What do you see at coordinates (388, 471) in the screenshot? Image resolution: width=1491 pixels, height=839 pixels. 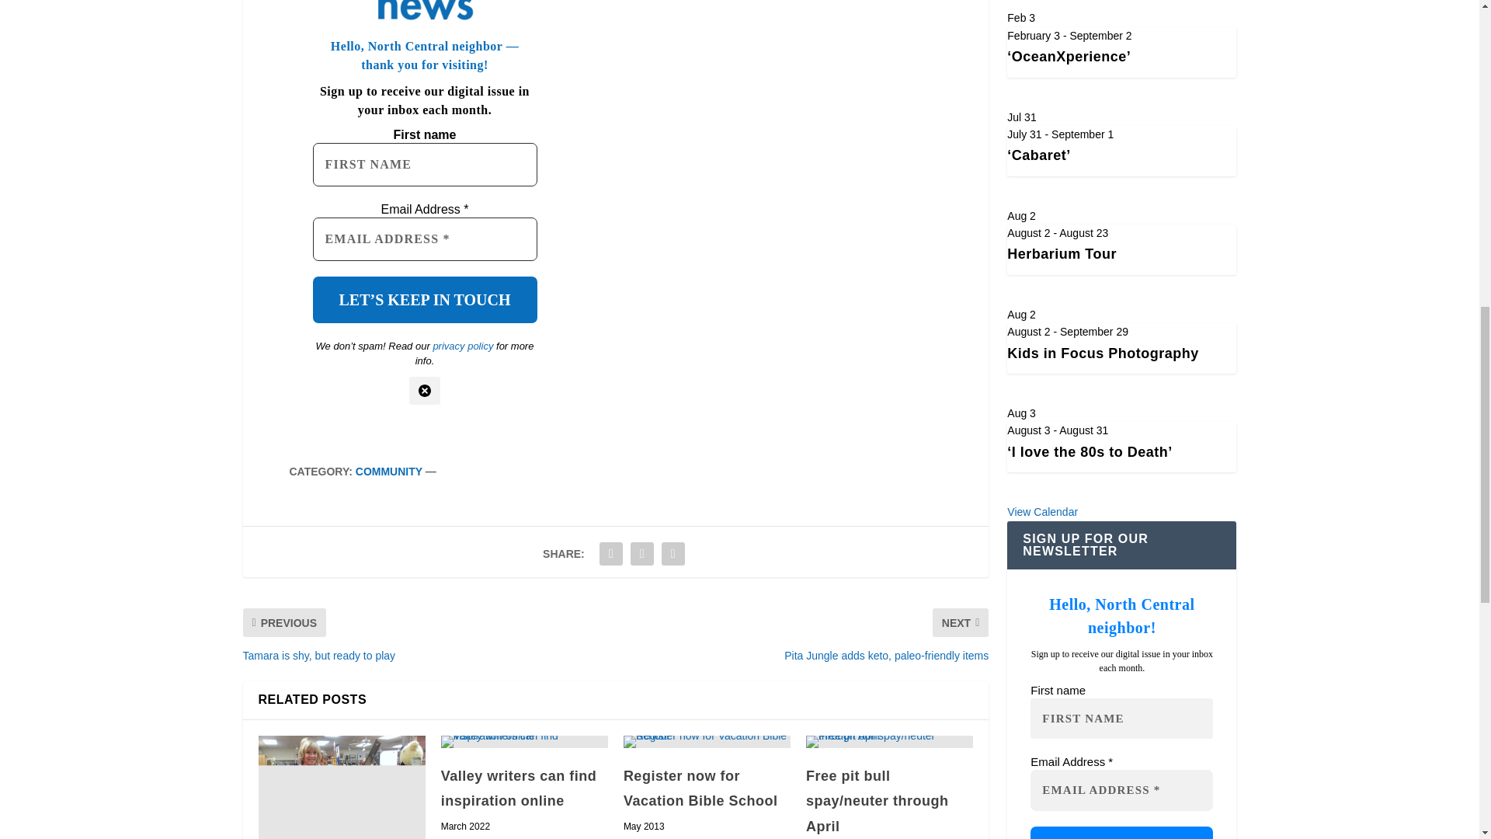 I see `COMMUNITY` at bounding box center [388, 471].